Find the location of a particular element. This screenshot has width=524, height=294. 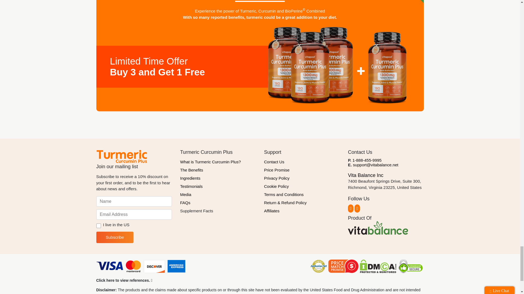

Ingredients is located at coordinates (218, 178).